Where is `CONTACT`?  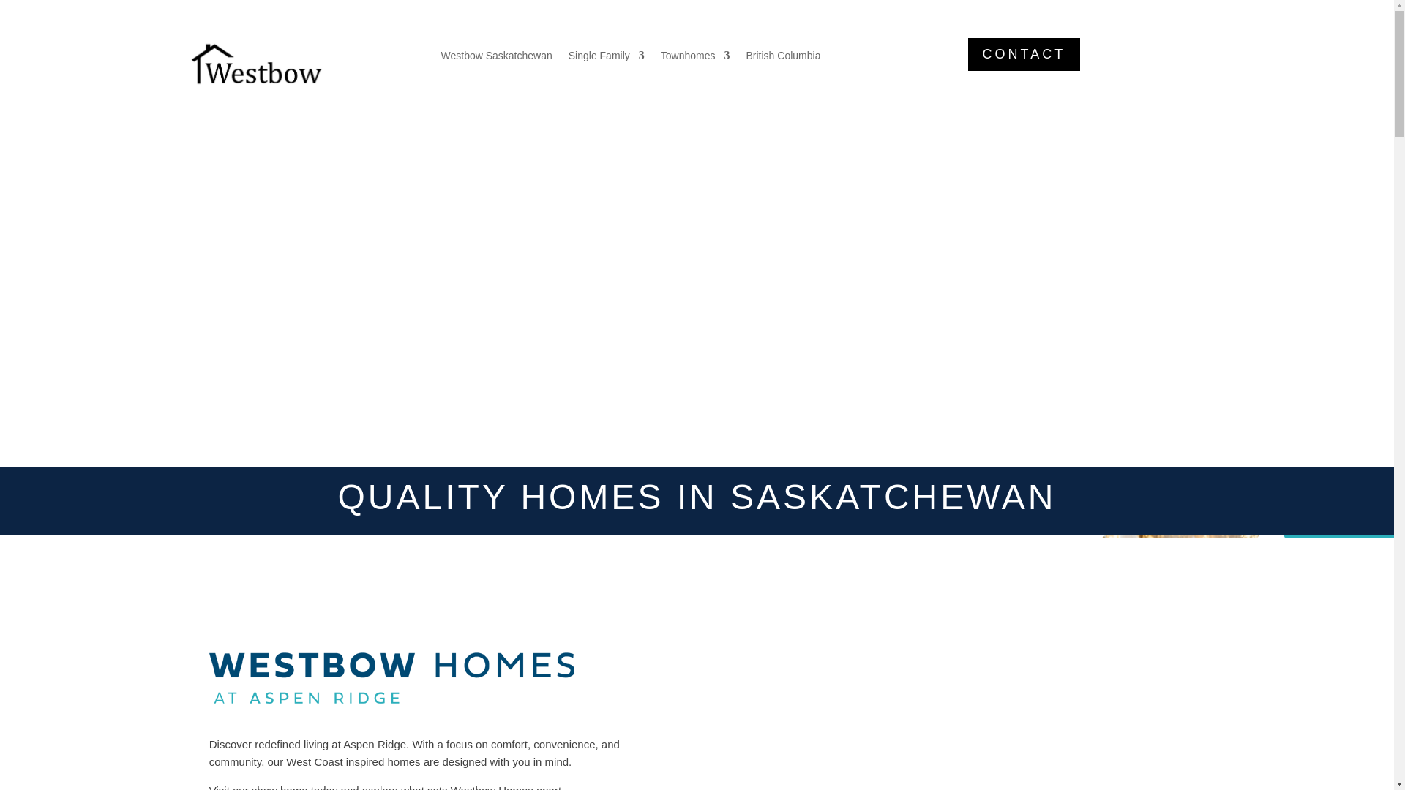 CONTACT is located at coordinates (1024, 54).